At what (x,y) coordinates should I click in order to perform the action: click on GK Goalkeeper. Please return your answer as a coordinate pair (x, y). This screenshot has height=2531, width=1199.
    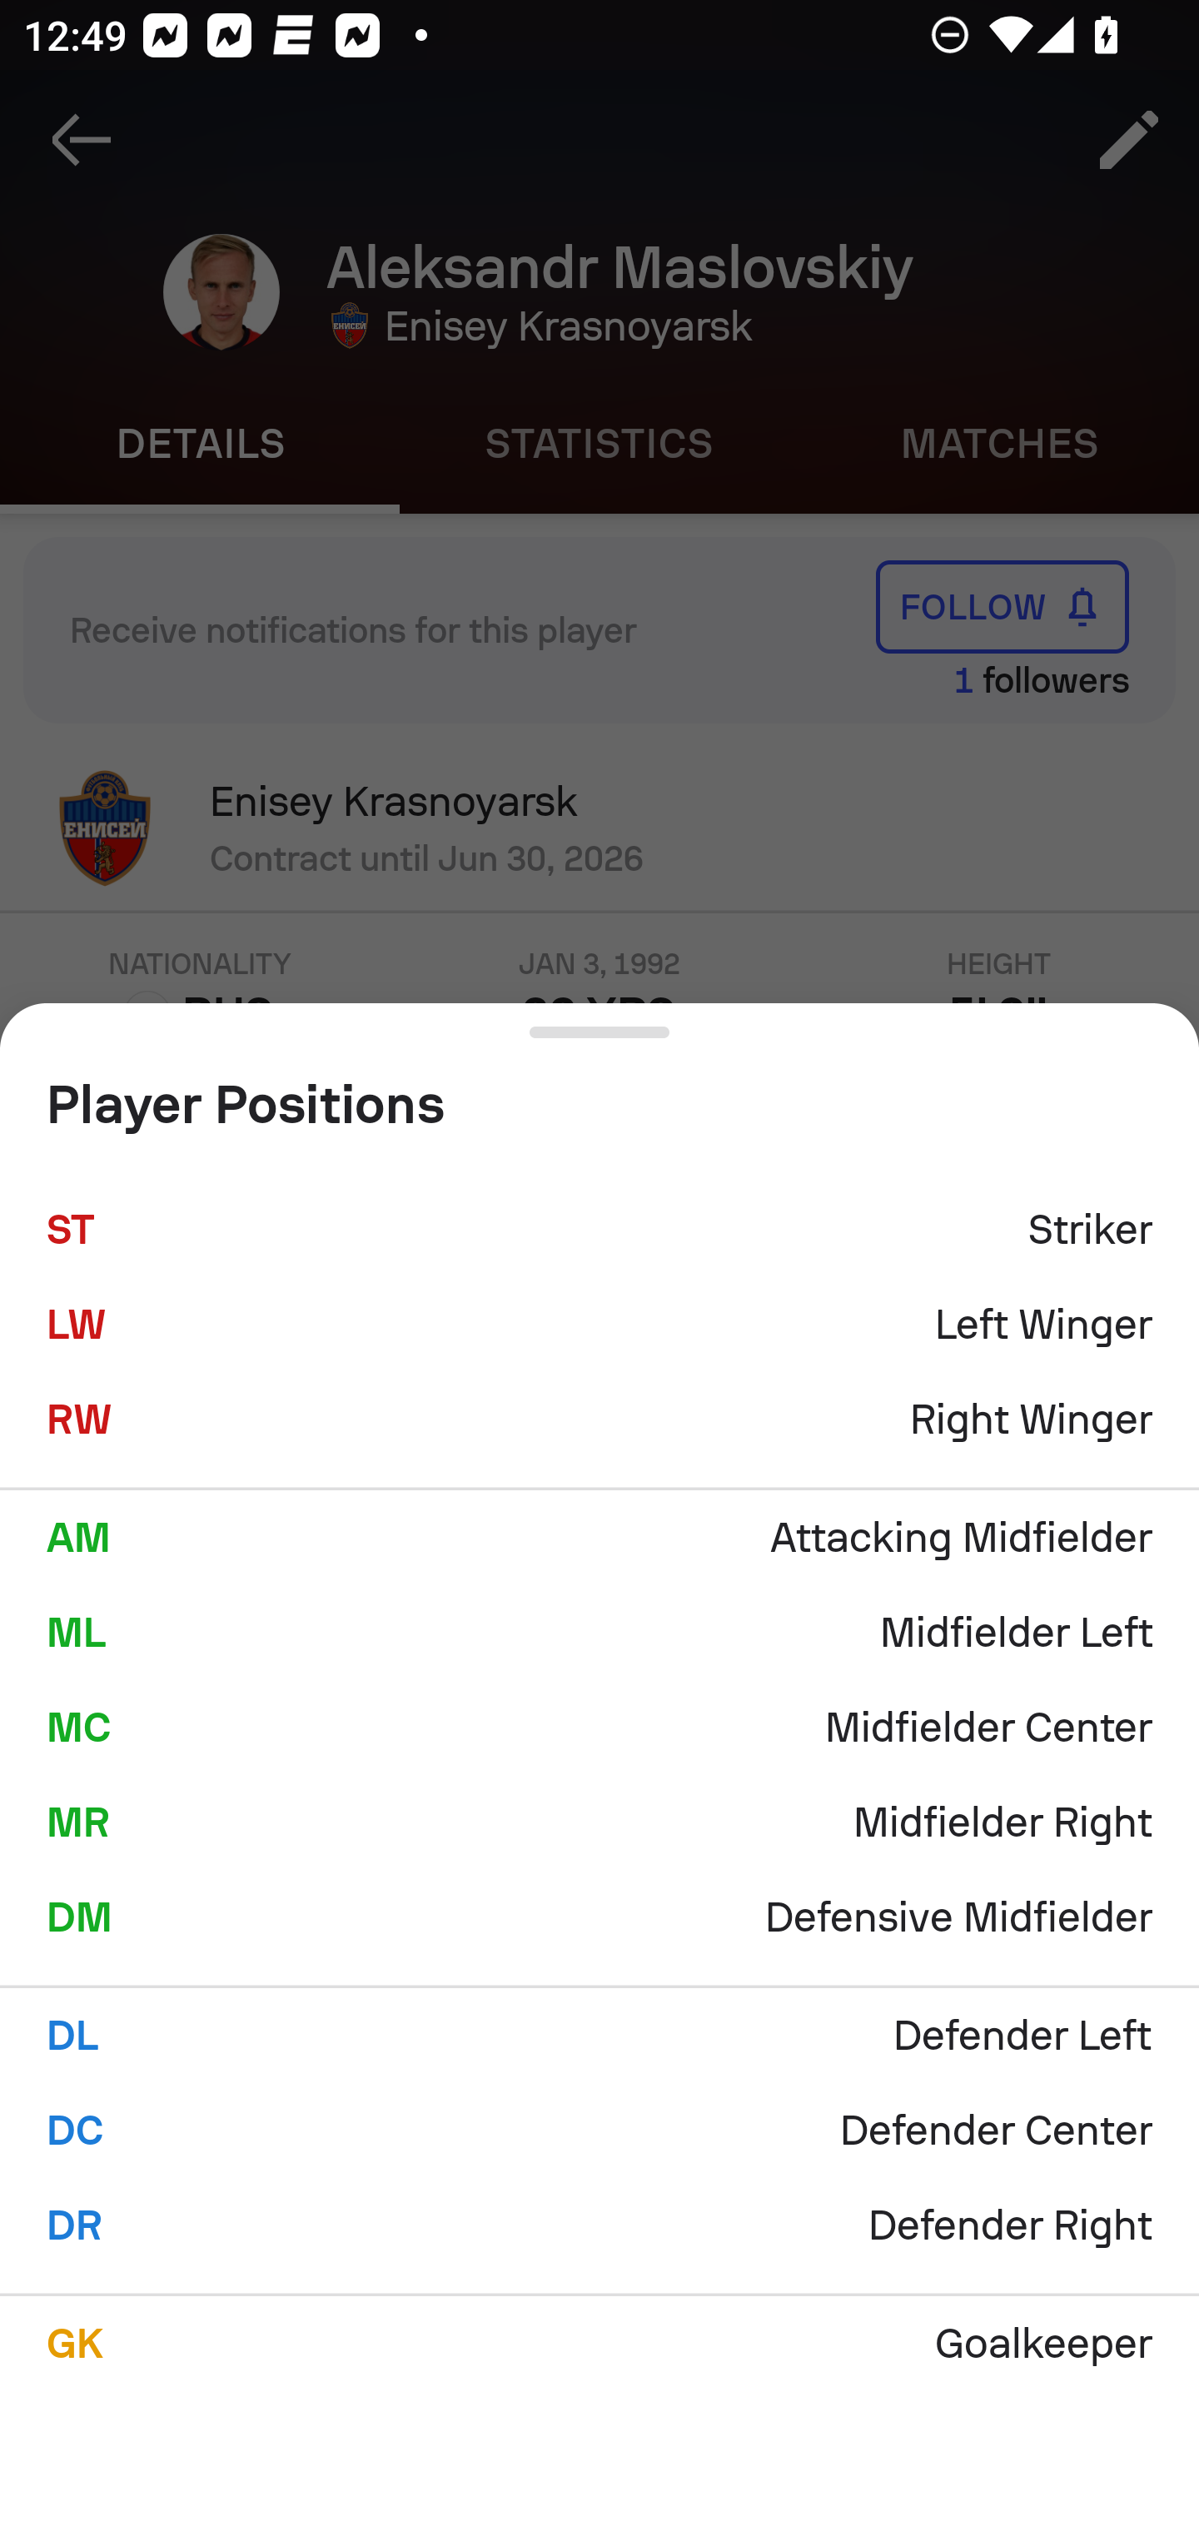
    Looking at the image, I should click on (599, 2343).